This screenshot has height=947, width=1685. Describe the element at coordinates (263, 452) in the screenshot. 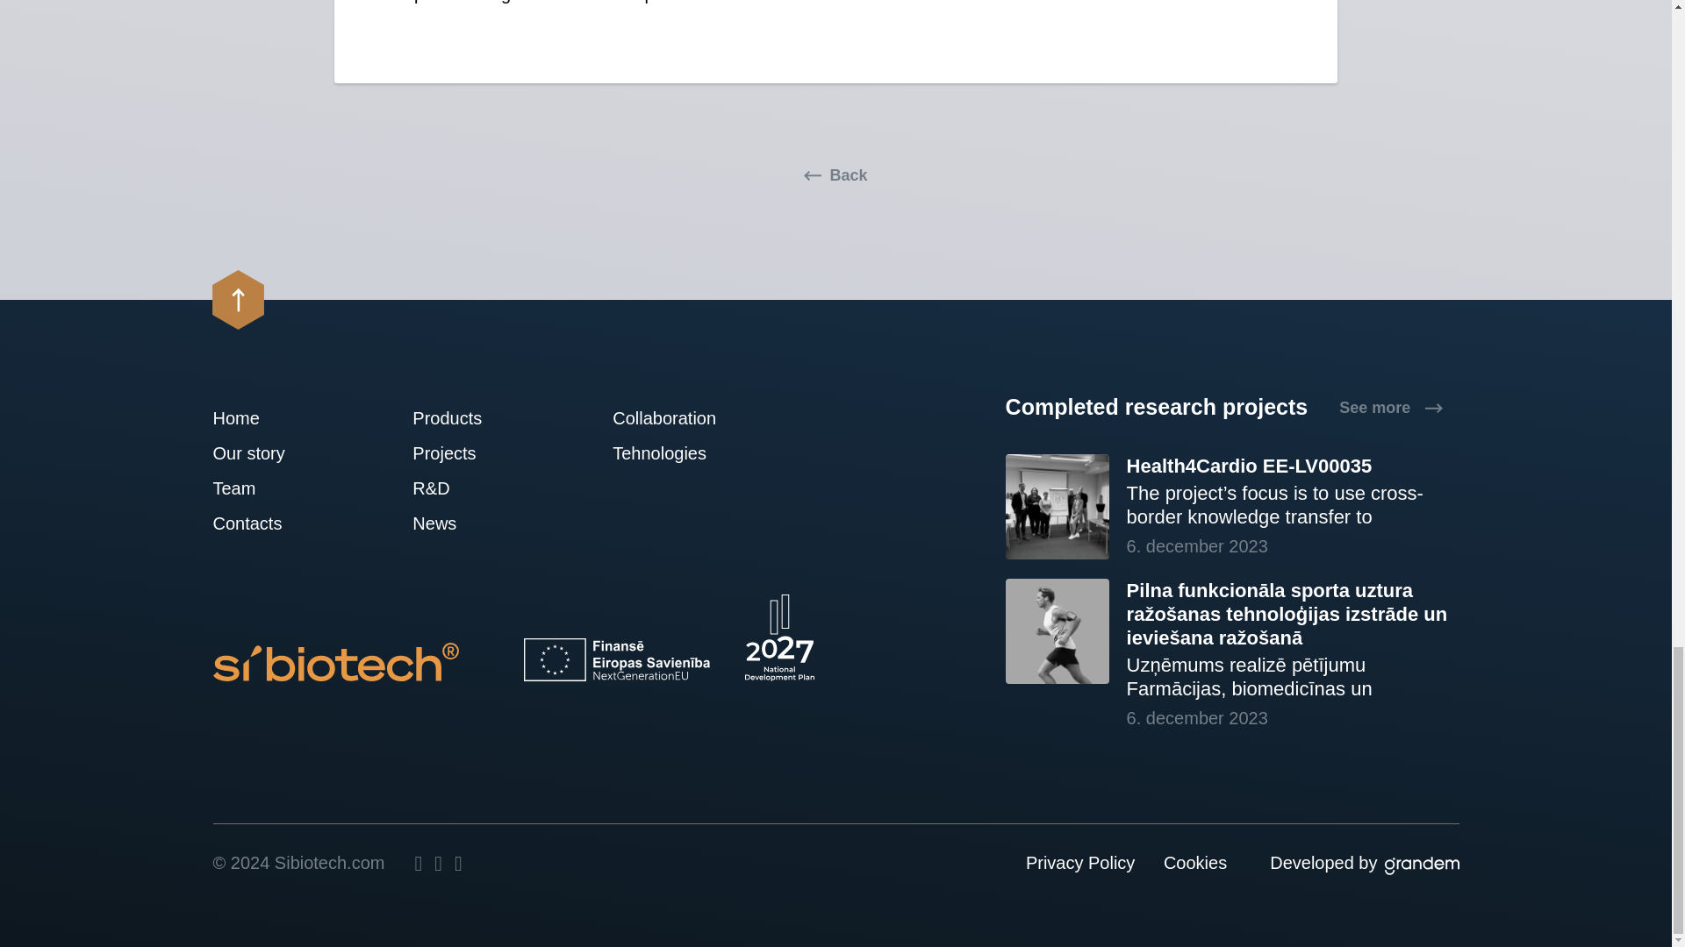

I see `Our story` at that location.